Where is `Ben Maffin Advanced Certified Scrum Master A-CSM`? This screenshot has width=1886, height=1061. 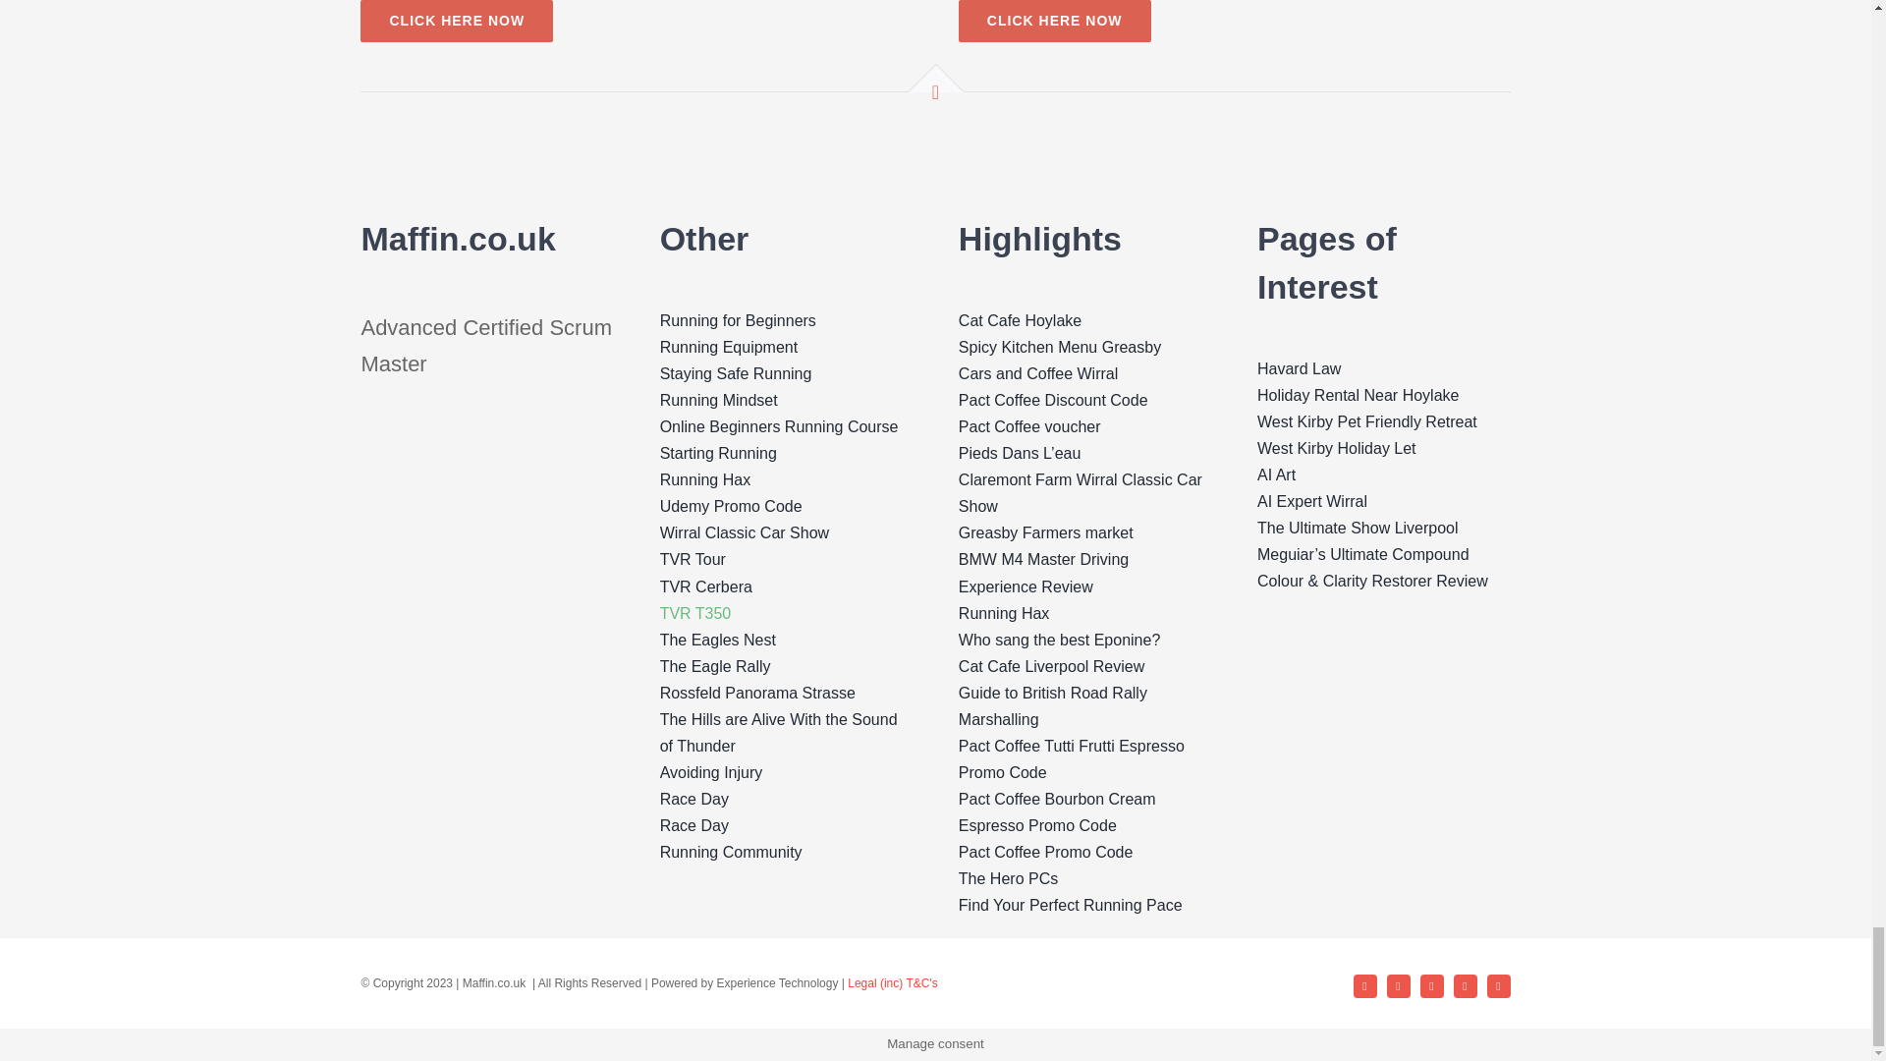 Ben Maffin Advanced Certified Scrum Master A-CSM is located at coordinates (486, 530).